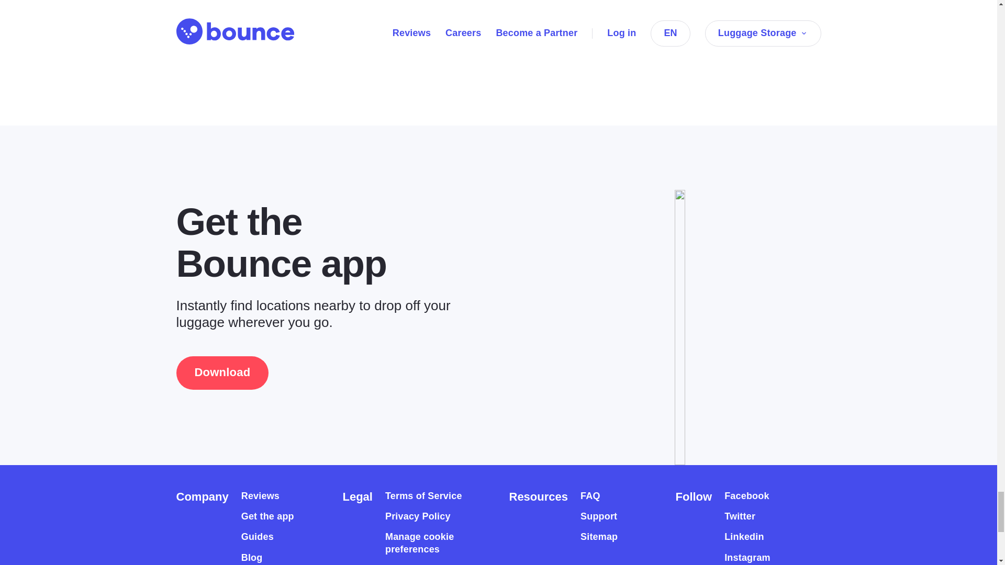 The image size is (1005, 565). What do you see at coordinates (617, 37) in the screenshot?
I see `Singapore` at bounding box center [617, 37].